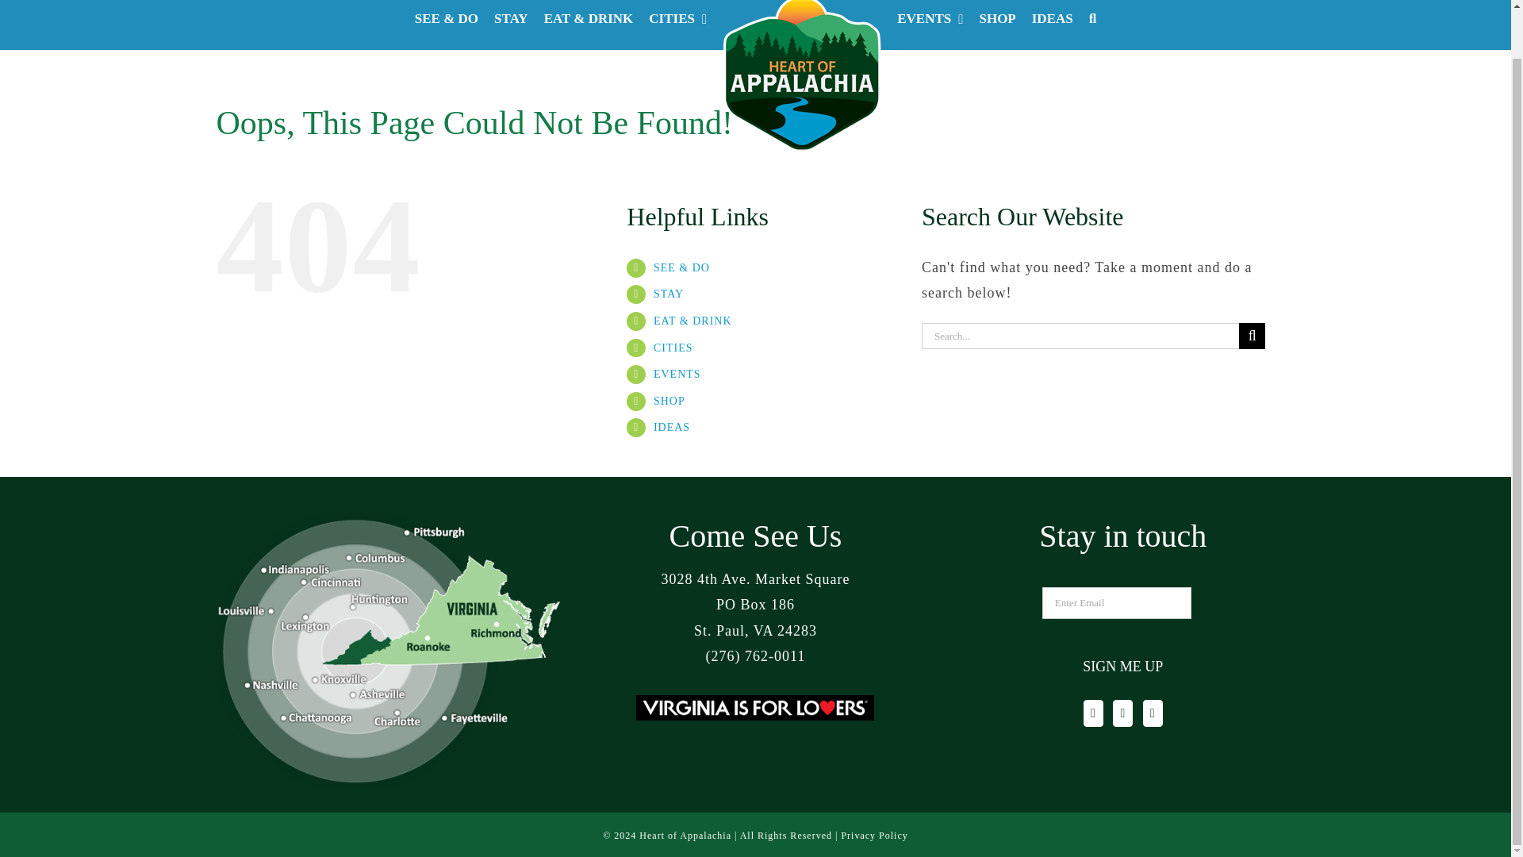  I want to click on CITIES, so click(677, 25).